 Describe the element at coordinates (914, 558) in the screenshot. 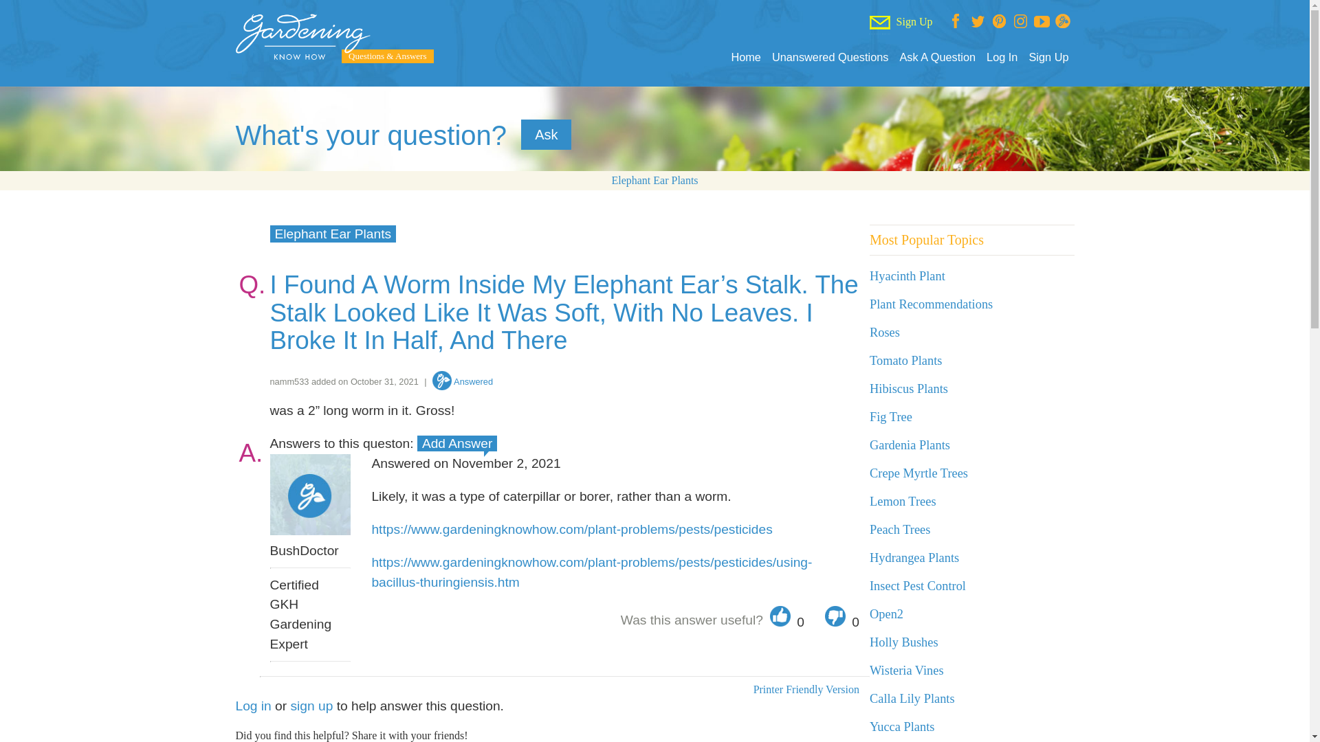

I see `Hydrangea Plants` at that location.